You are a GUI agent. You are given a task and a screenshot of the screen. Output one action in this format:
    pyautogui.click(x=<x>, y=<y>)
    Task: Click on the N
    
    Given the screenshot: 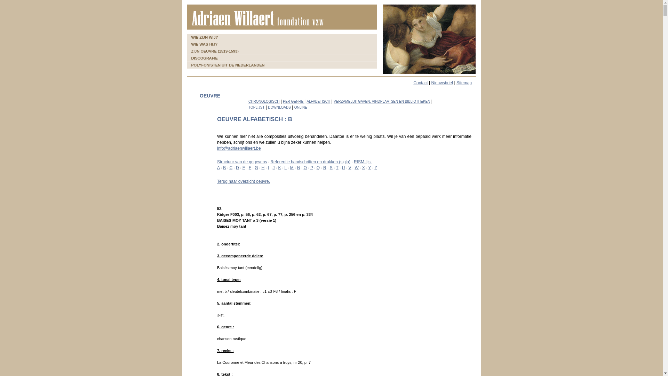 What is the action you would take?
    pyautogui.click(x=299, y=168)
    